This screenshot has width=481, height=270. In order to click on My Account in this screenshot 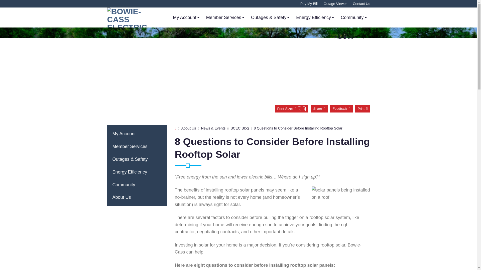, I will do `click(186, 17)`.